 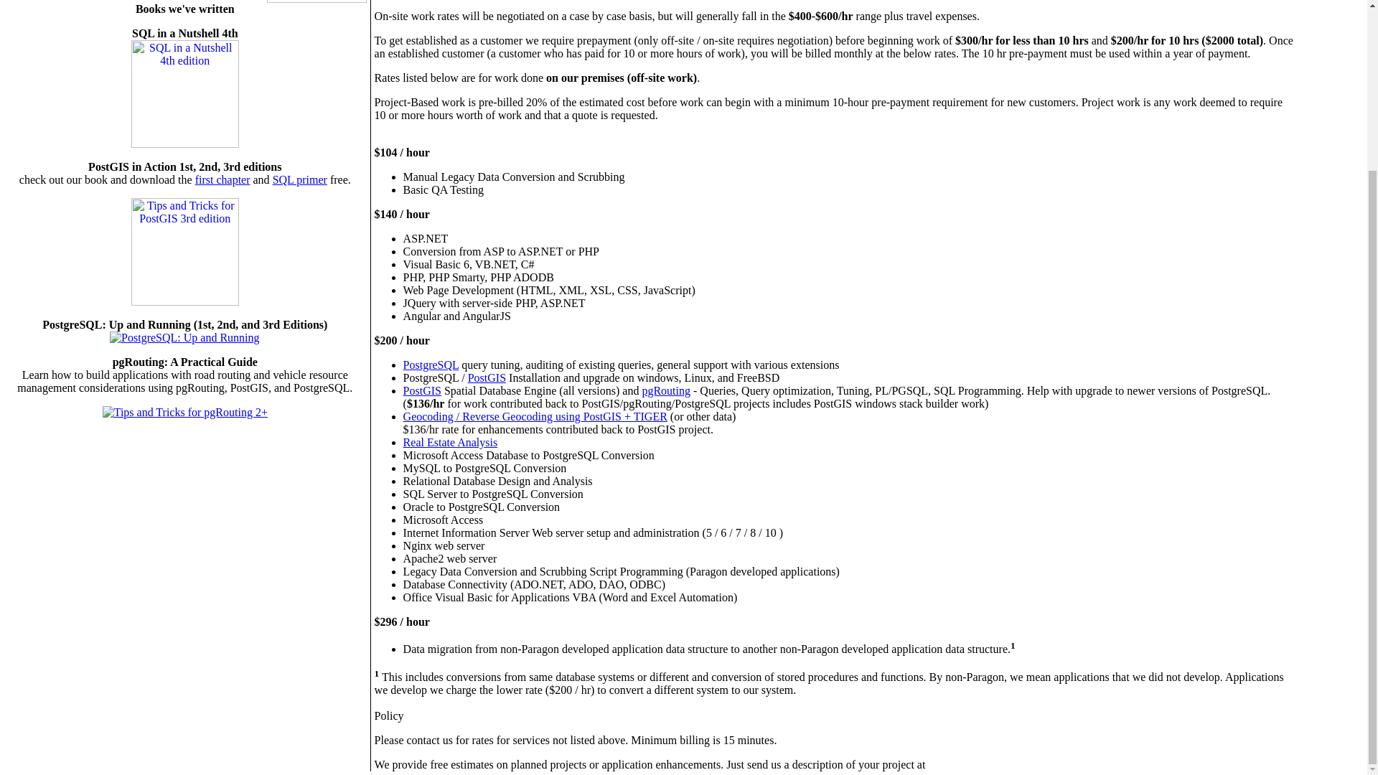 I want to click on PostgreSQL, so click(x=431, y=365).